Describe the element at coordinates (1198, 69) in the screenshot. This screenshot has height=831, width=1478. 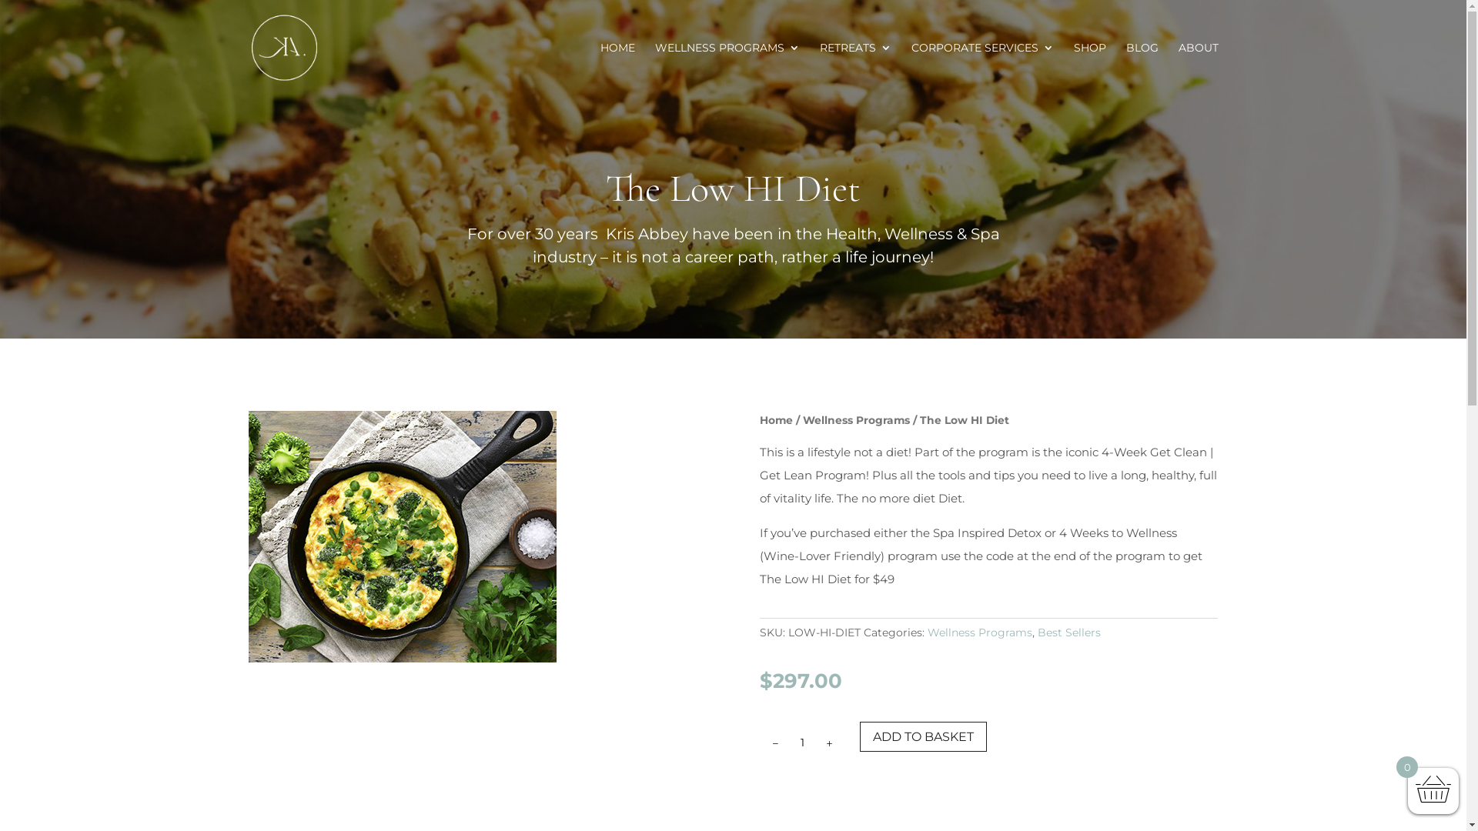
I see `ABOUT` at that location.